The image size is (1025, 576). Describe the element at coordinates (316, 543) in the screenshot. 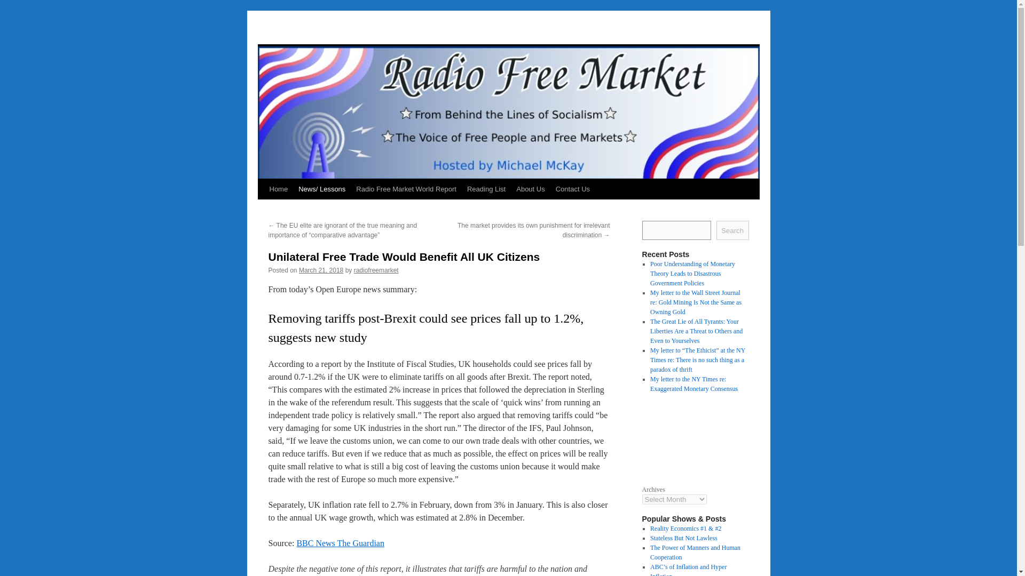

I see `BBC News ` at that location.